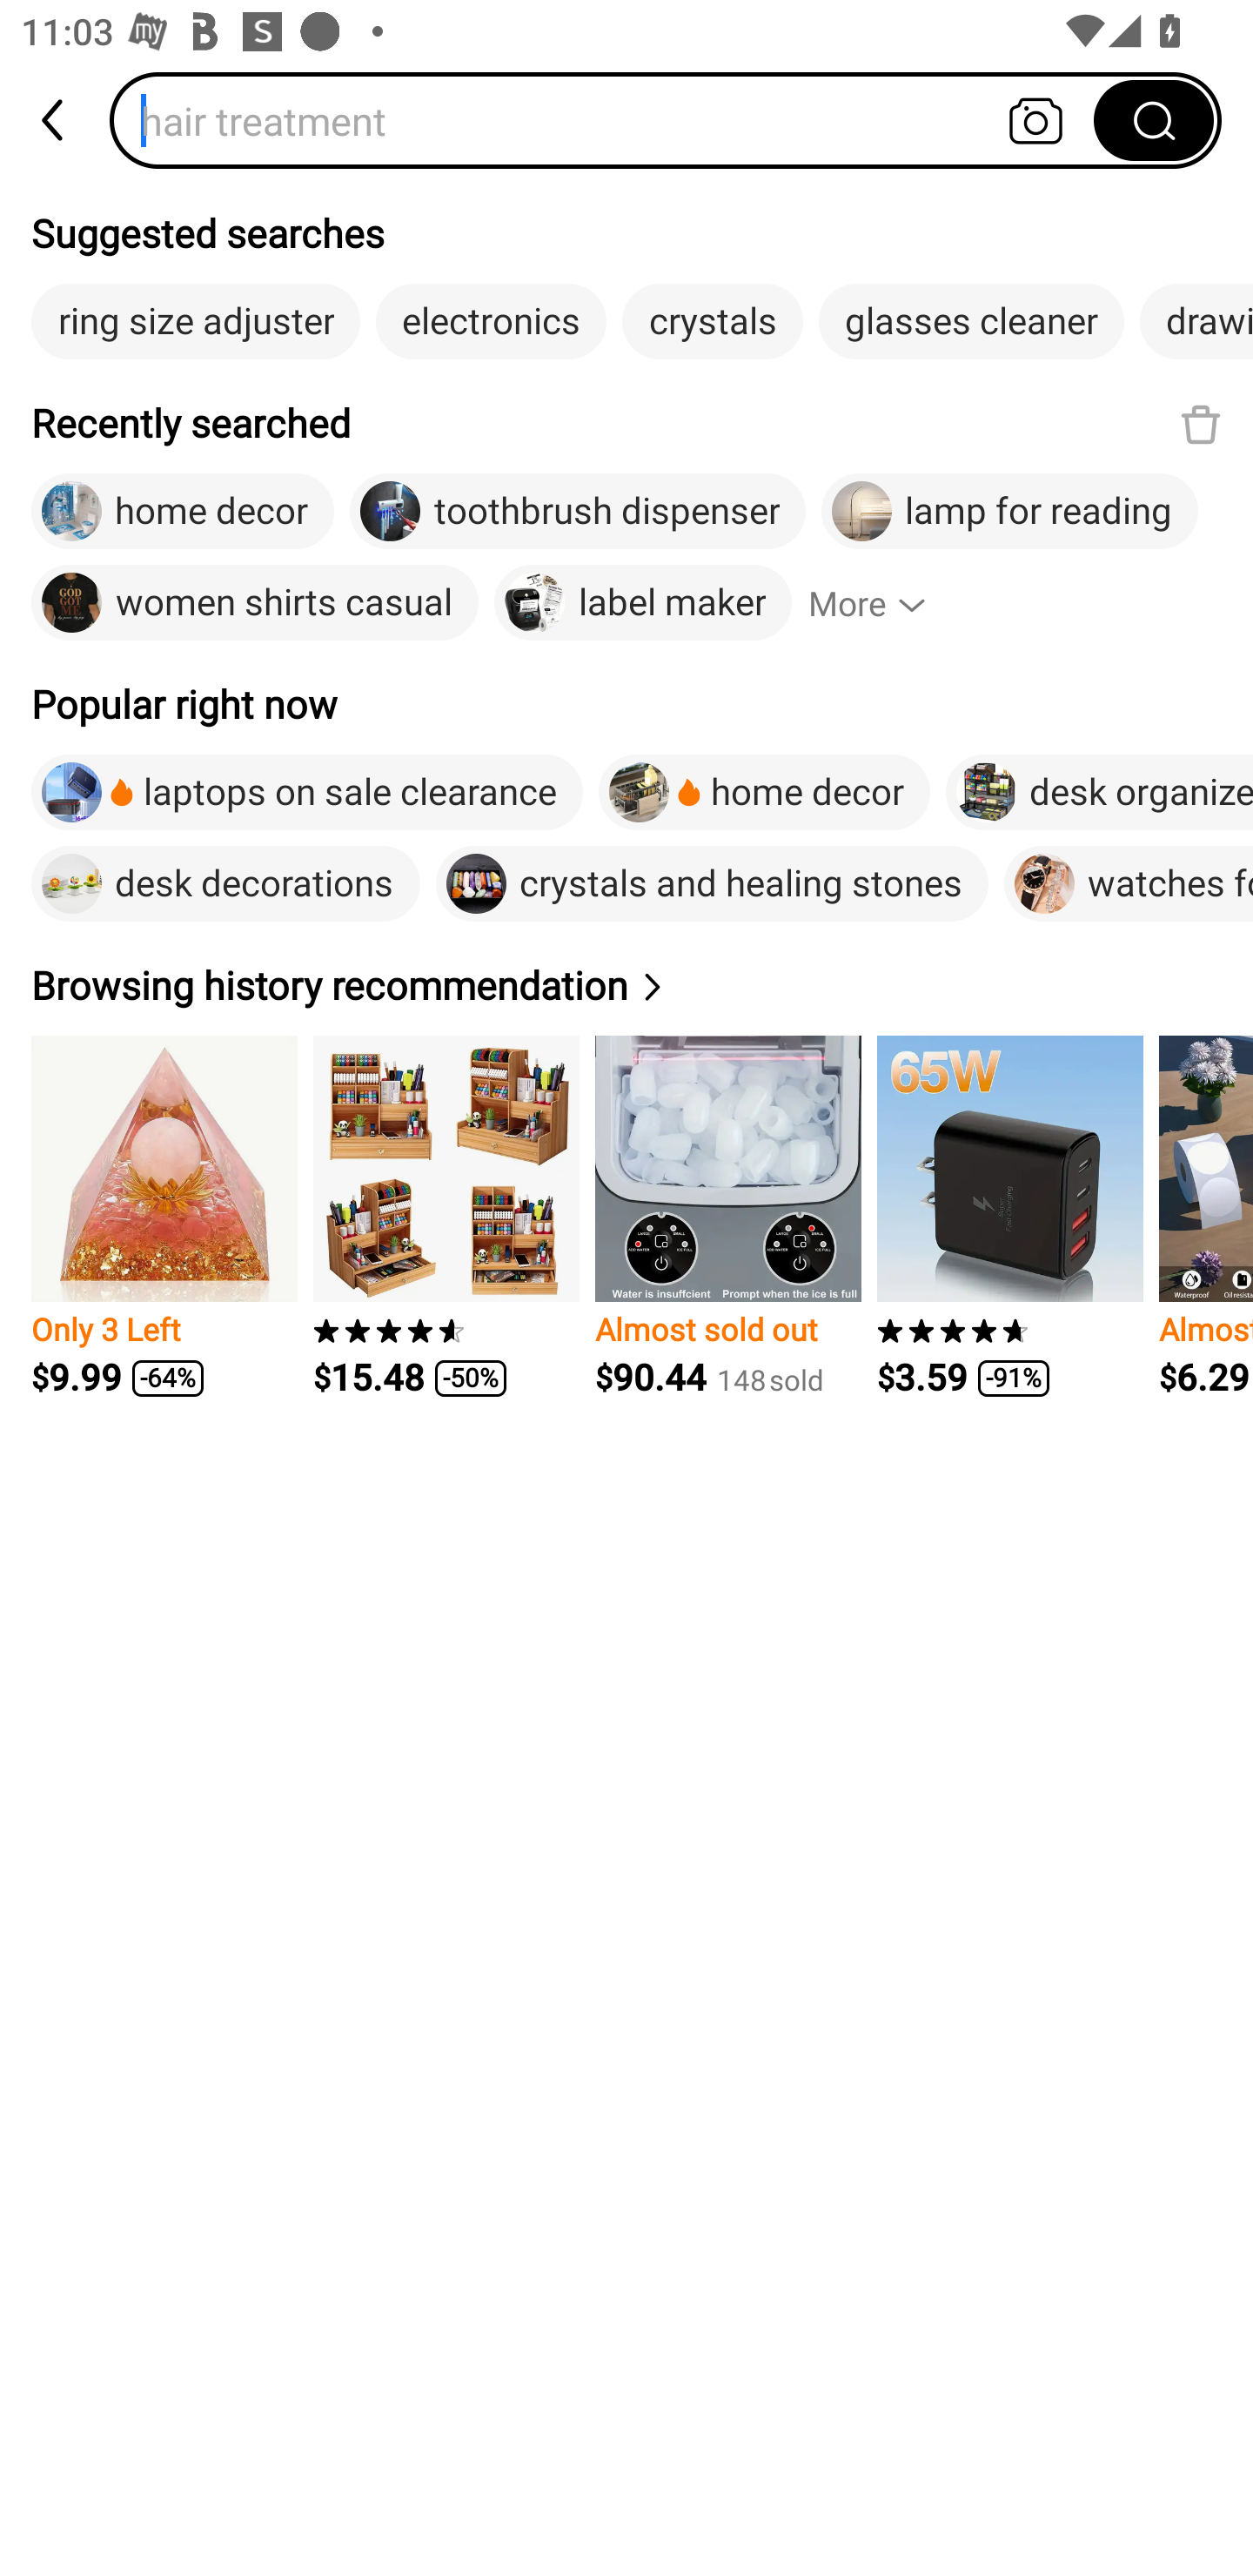  What do you see at coordinates (196, 322) in the screenshot?
I see `ring size adjuster` at bounding box center [196, 322].